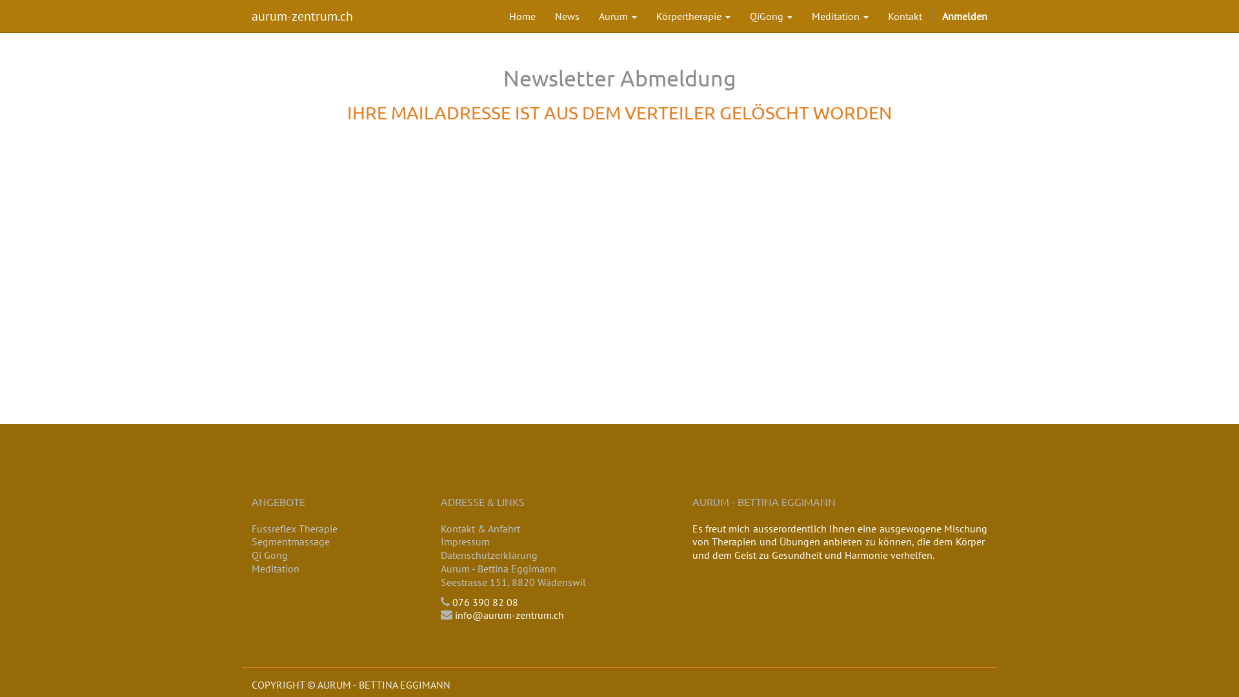 The height and width of the screenshot is (697, 1239). What do you see at coordinates (965, 16) in the screenshot?
I see `Anmelden` at bounding box center [965, 16].